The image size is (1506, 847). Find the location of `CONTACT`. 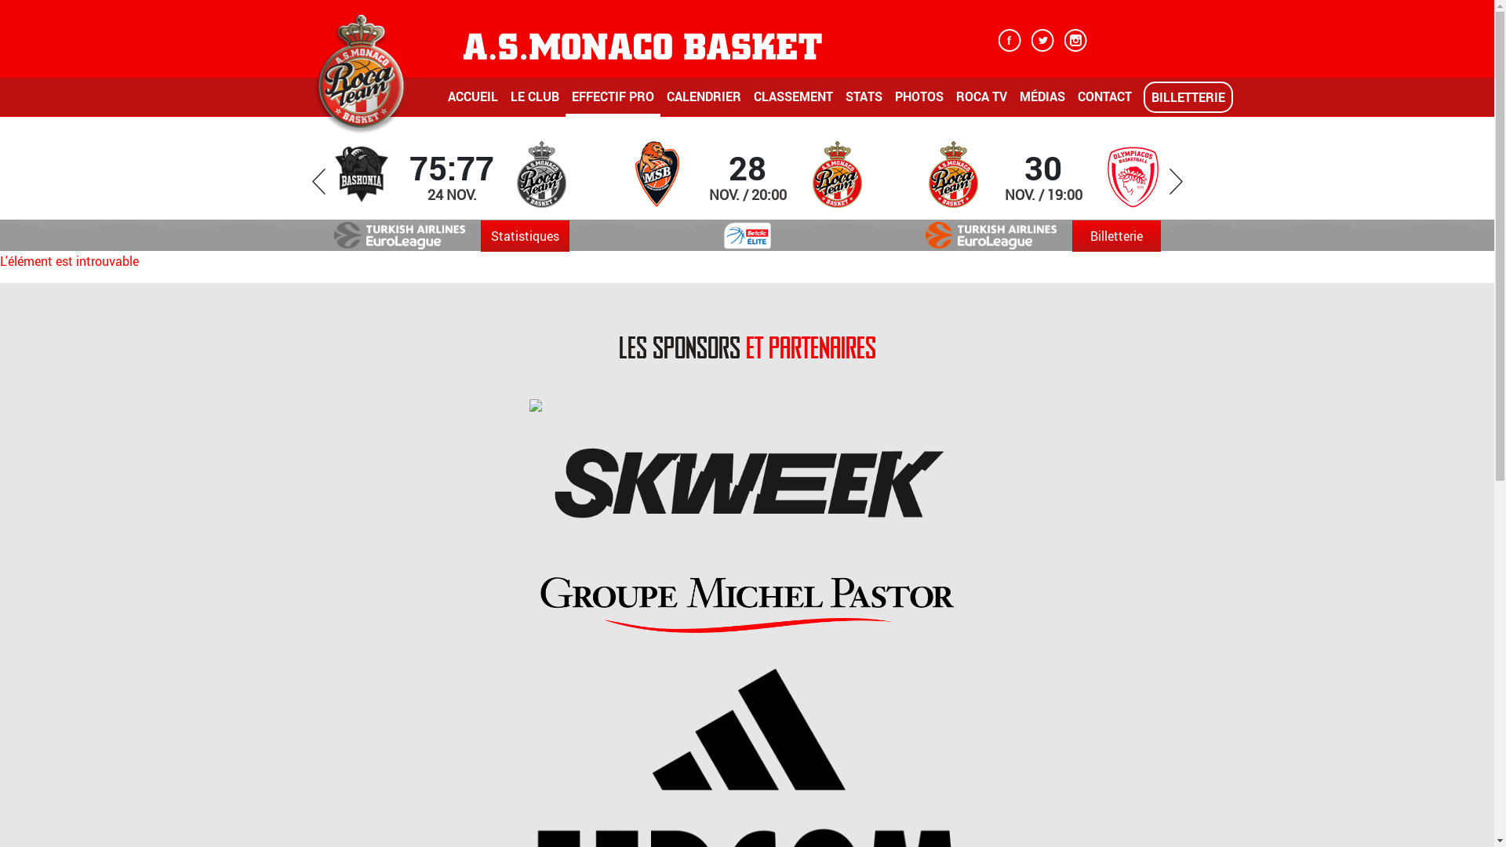

CONTACT is located at coordinates (1104, 102).